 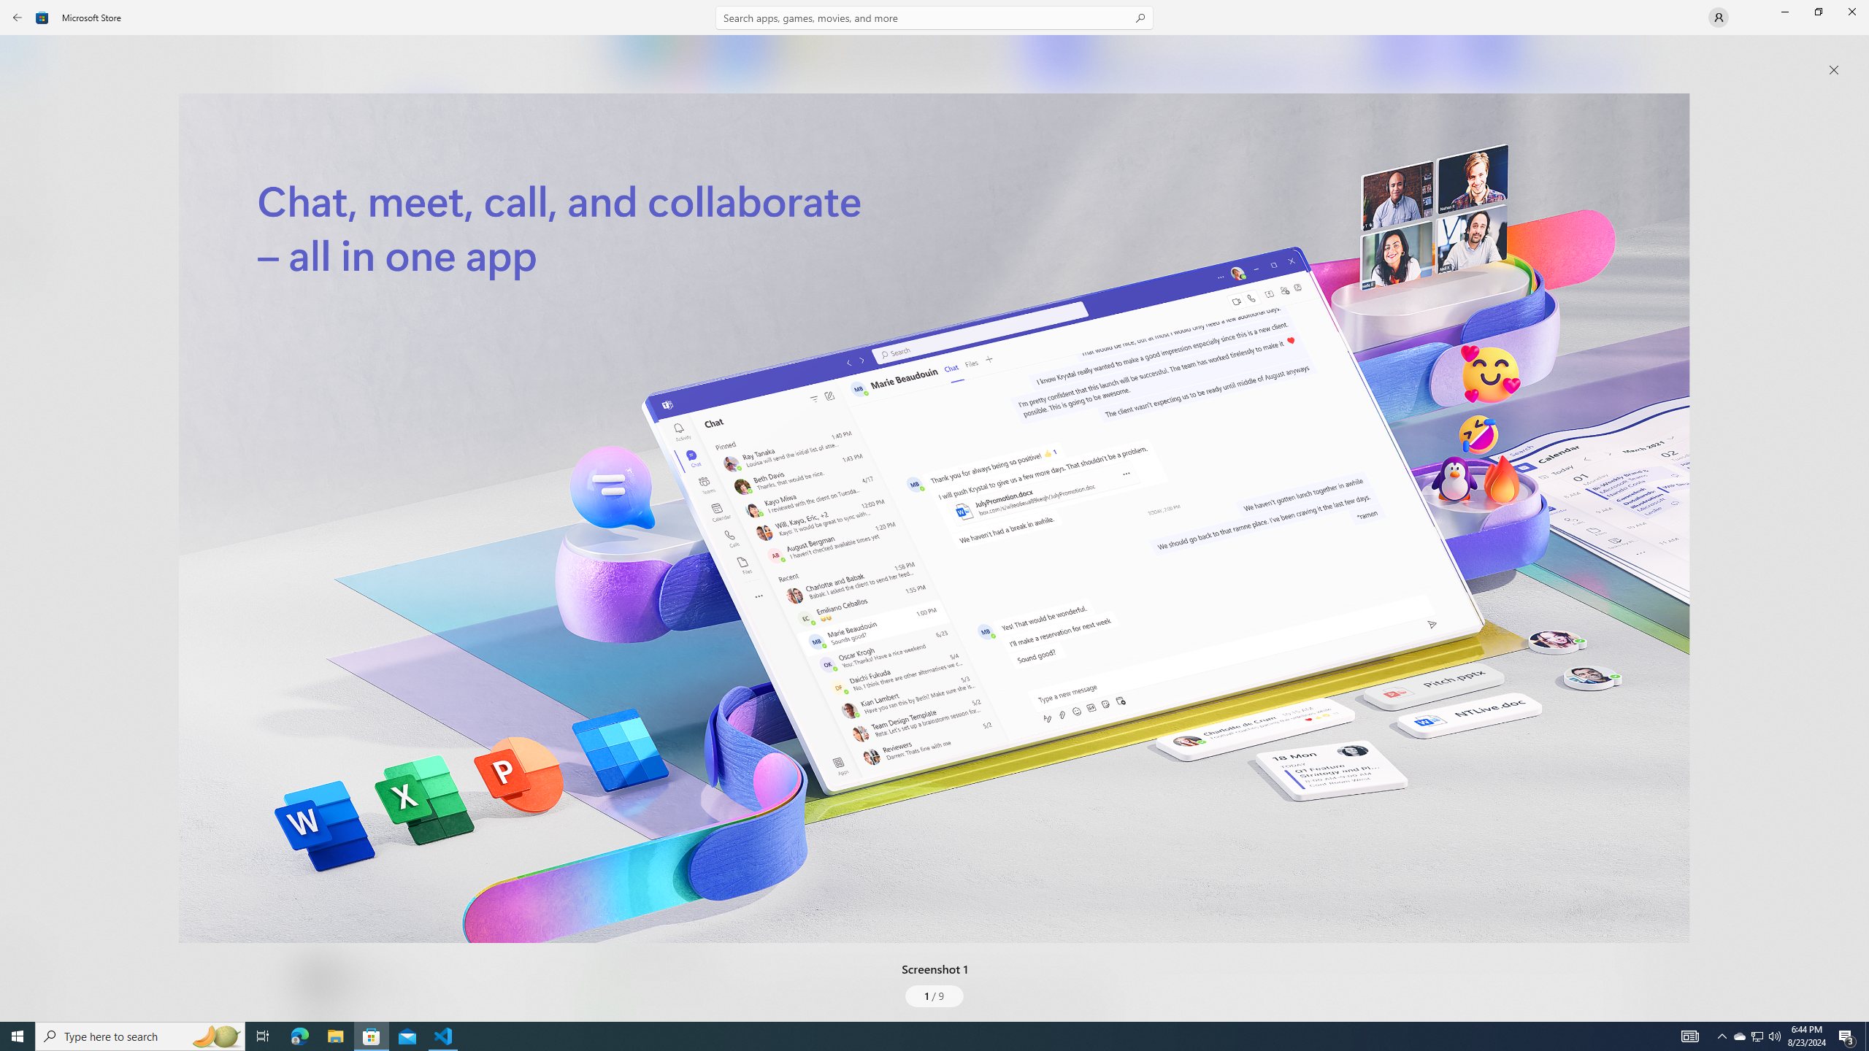 What do you see at coordinates (423, 547) in the screenshot?
I see `Productivity` at bounding box center [423, 547].